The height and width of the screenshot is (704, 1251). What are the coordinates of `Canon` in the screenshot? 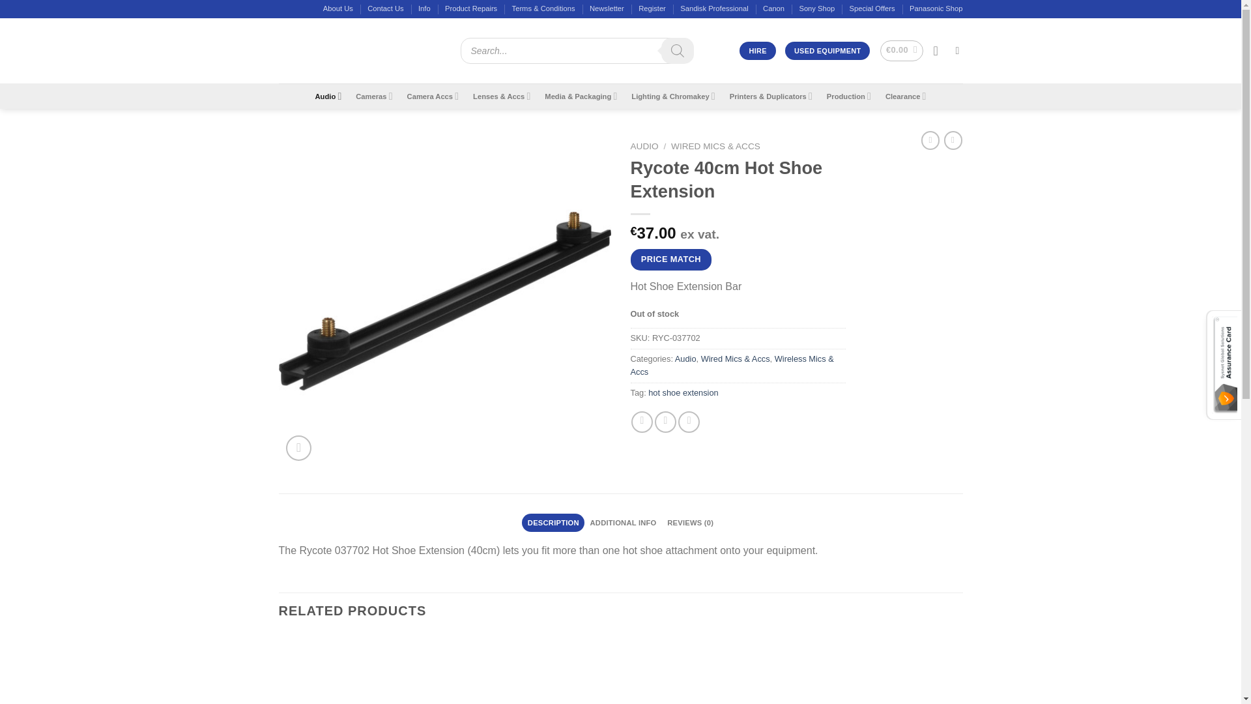 It's located at (773, 9).